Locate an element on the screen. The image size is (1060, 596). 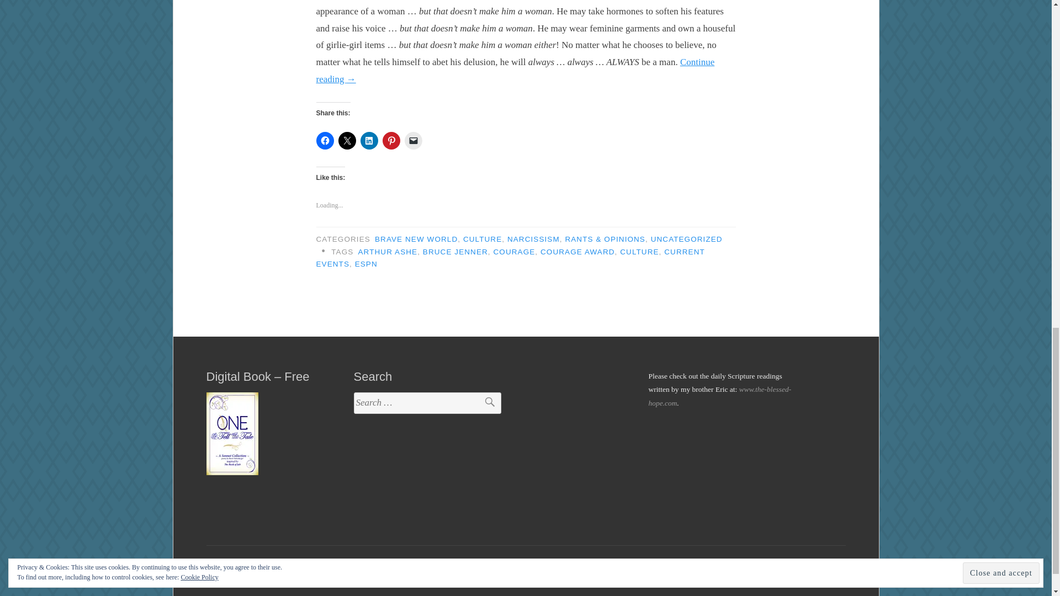
Click to email a link to a friend is located at coordinates (413, 140).